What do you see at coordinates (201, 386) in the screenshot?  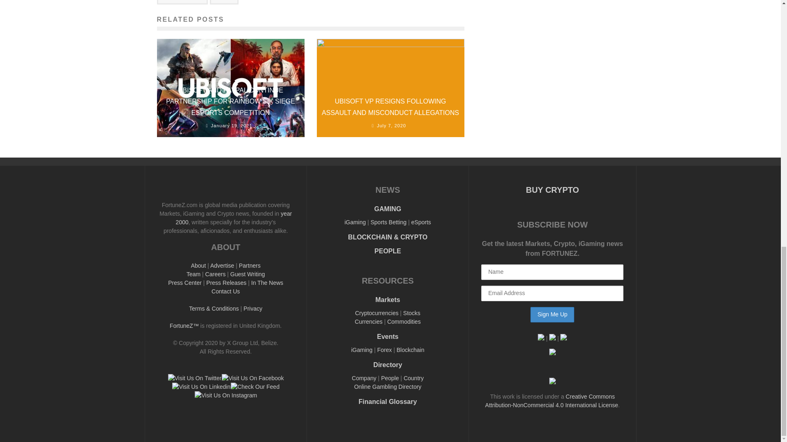 I see `Visit Us On Linkedin` at bounding box center [201, 386].